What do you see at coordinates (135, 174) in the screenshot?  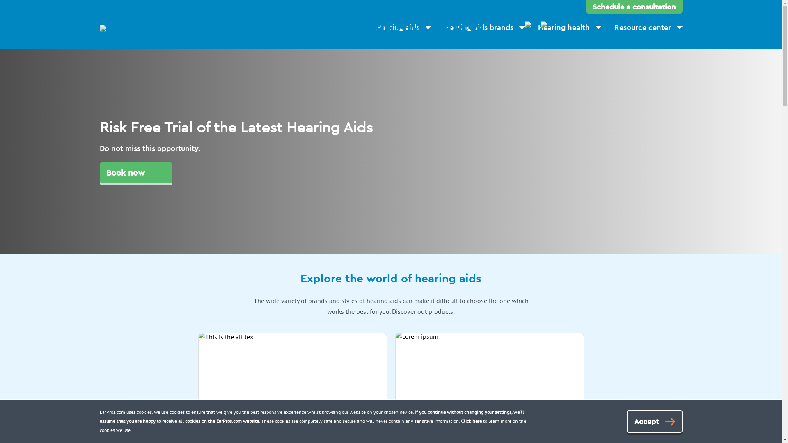 I see `Book now` at bounding box center [135, 174].